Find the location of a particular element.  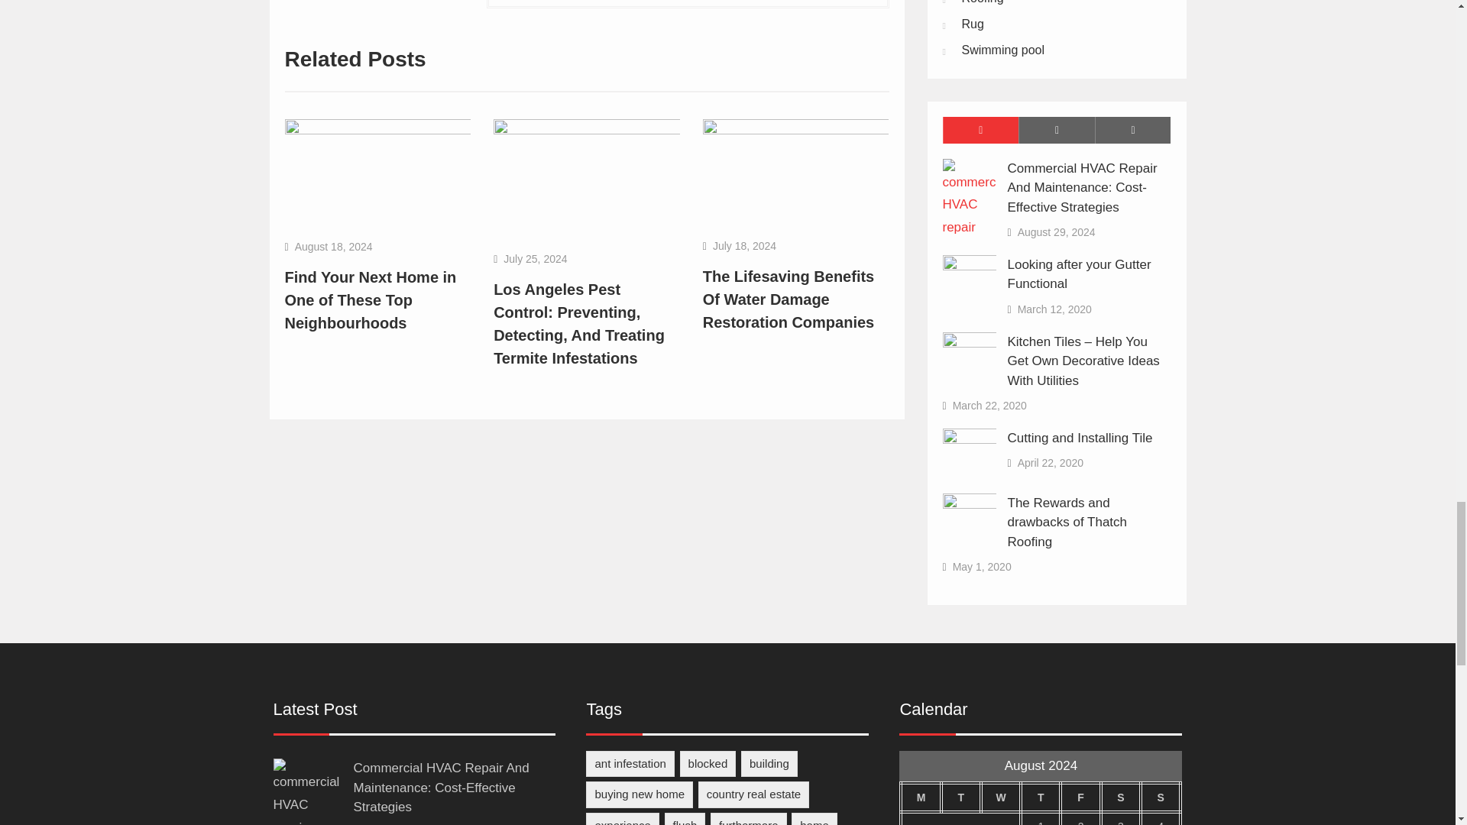

Thursday is located at coordinates (1041, 797).